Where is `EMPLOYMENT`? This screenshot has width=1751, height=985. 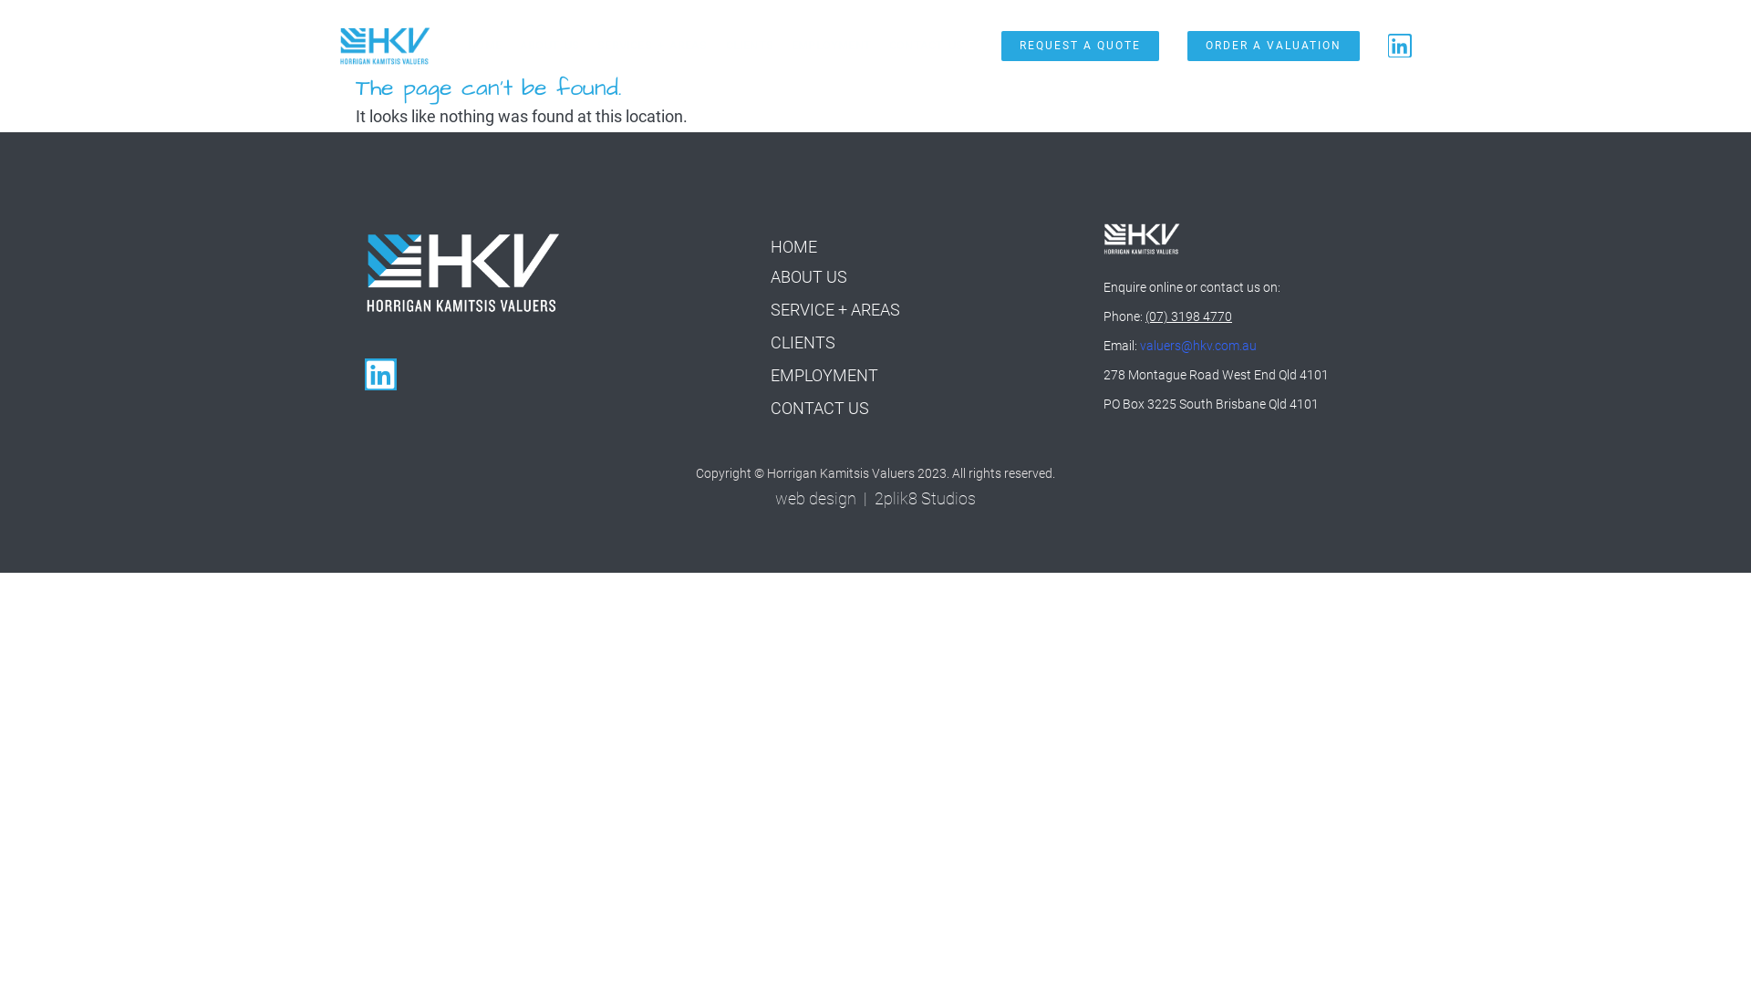
EMPLOYMENT is located at coordinates (824, 376).